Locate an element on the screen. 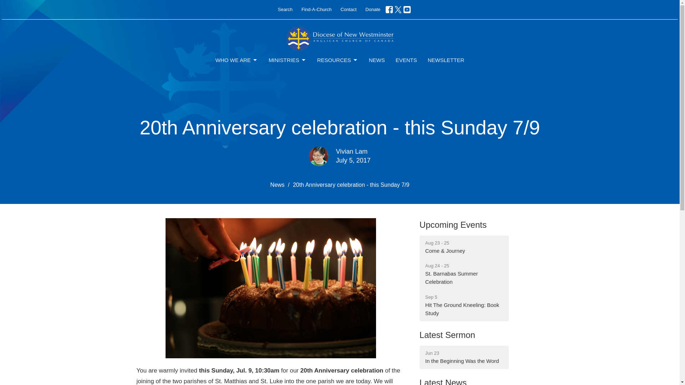 The height and width of the screenshot is (385, 685). NEWS is located at coordinates (317, 9).